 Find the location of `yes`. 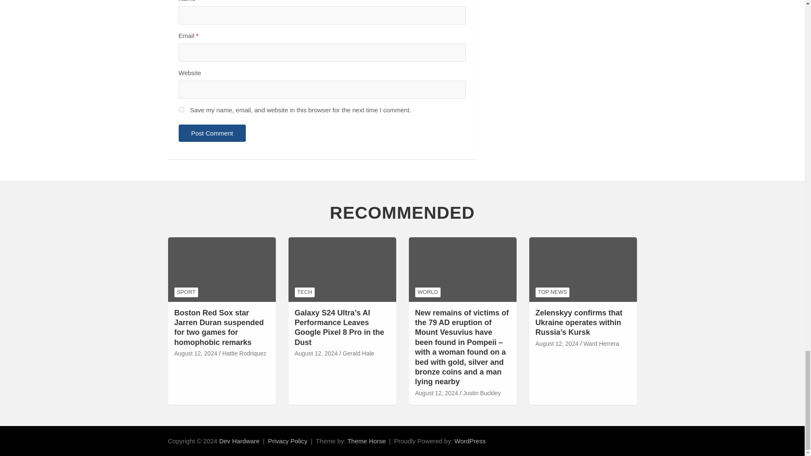

yes is located at coordinates (181, 109).